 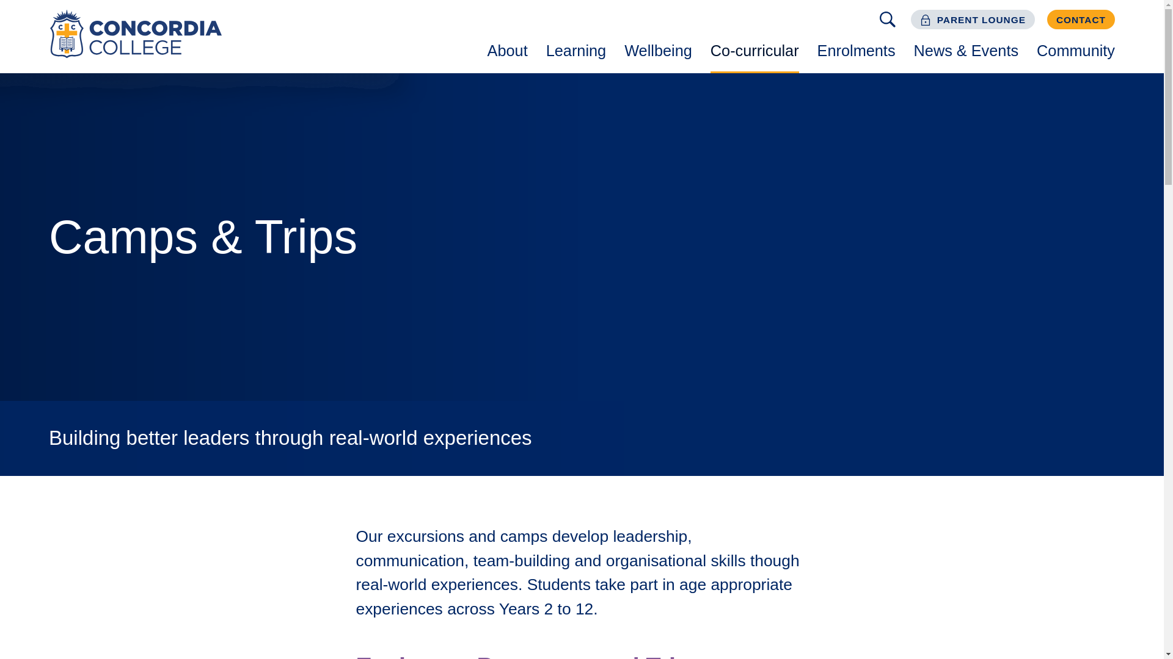 What do you see at coordinates (508, 51) in the screenshot?
I see `About` at bounding box center [508, 51].